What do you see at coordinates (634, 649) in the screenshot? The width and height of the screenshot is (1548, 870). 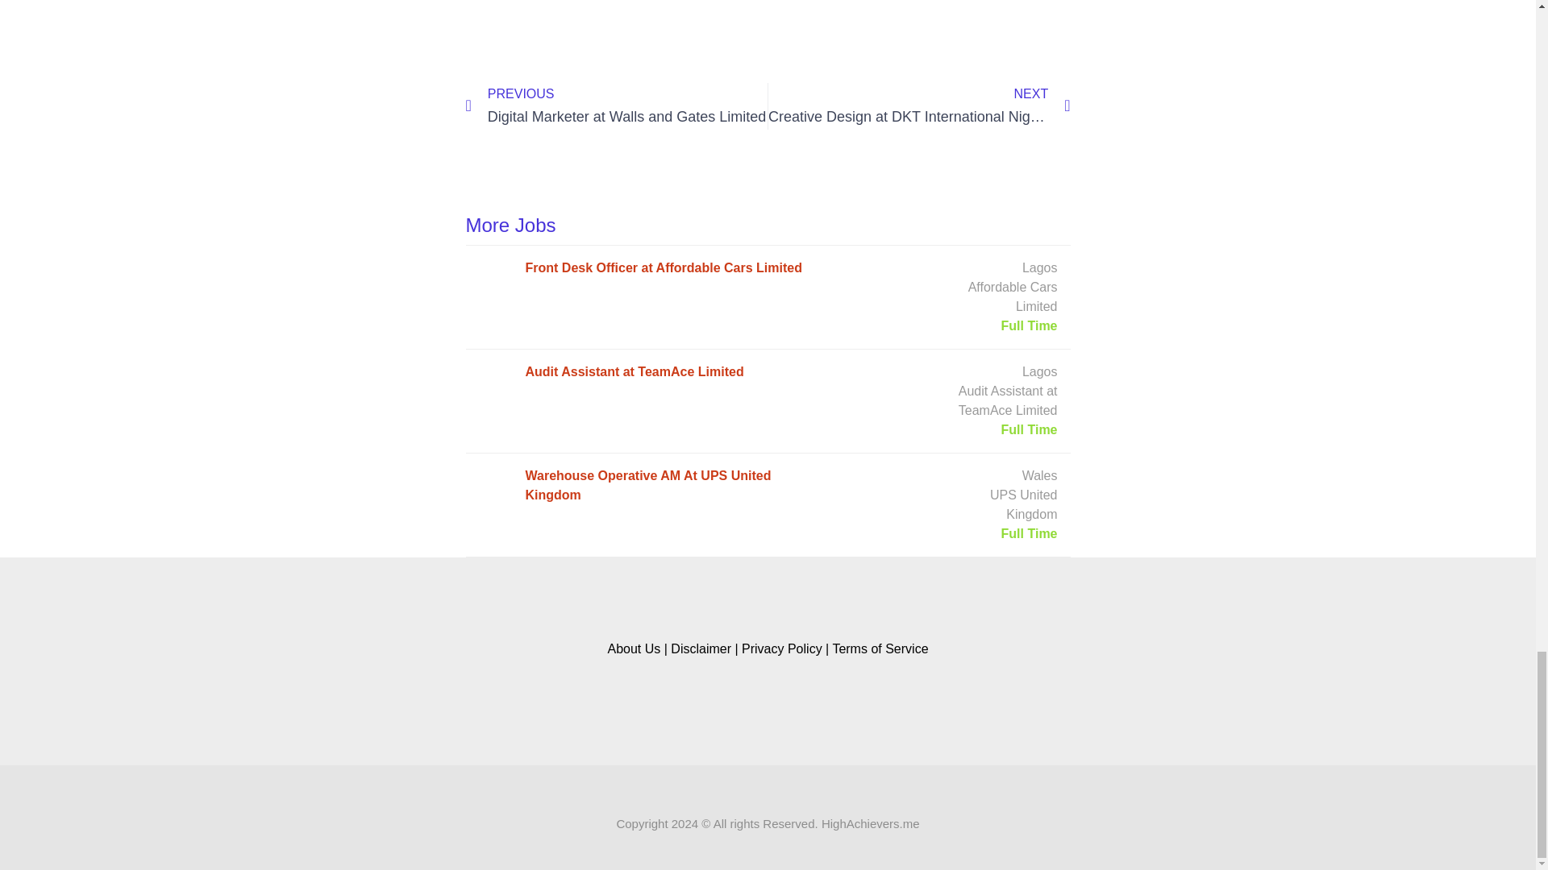 I see `Privacy Policy` at bounding box center [634, 649].